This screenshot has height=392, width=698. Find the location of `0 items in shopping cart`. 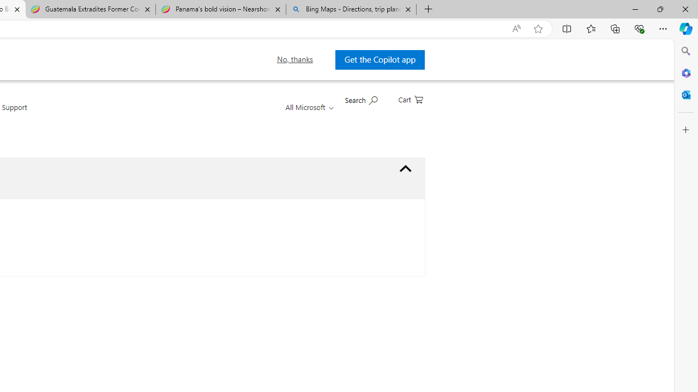

0 items in shopping cart is located at coordinates (410, 99).